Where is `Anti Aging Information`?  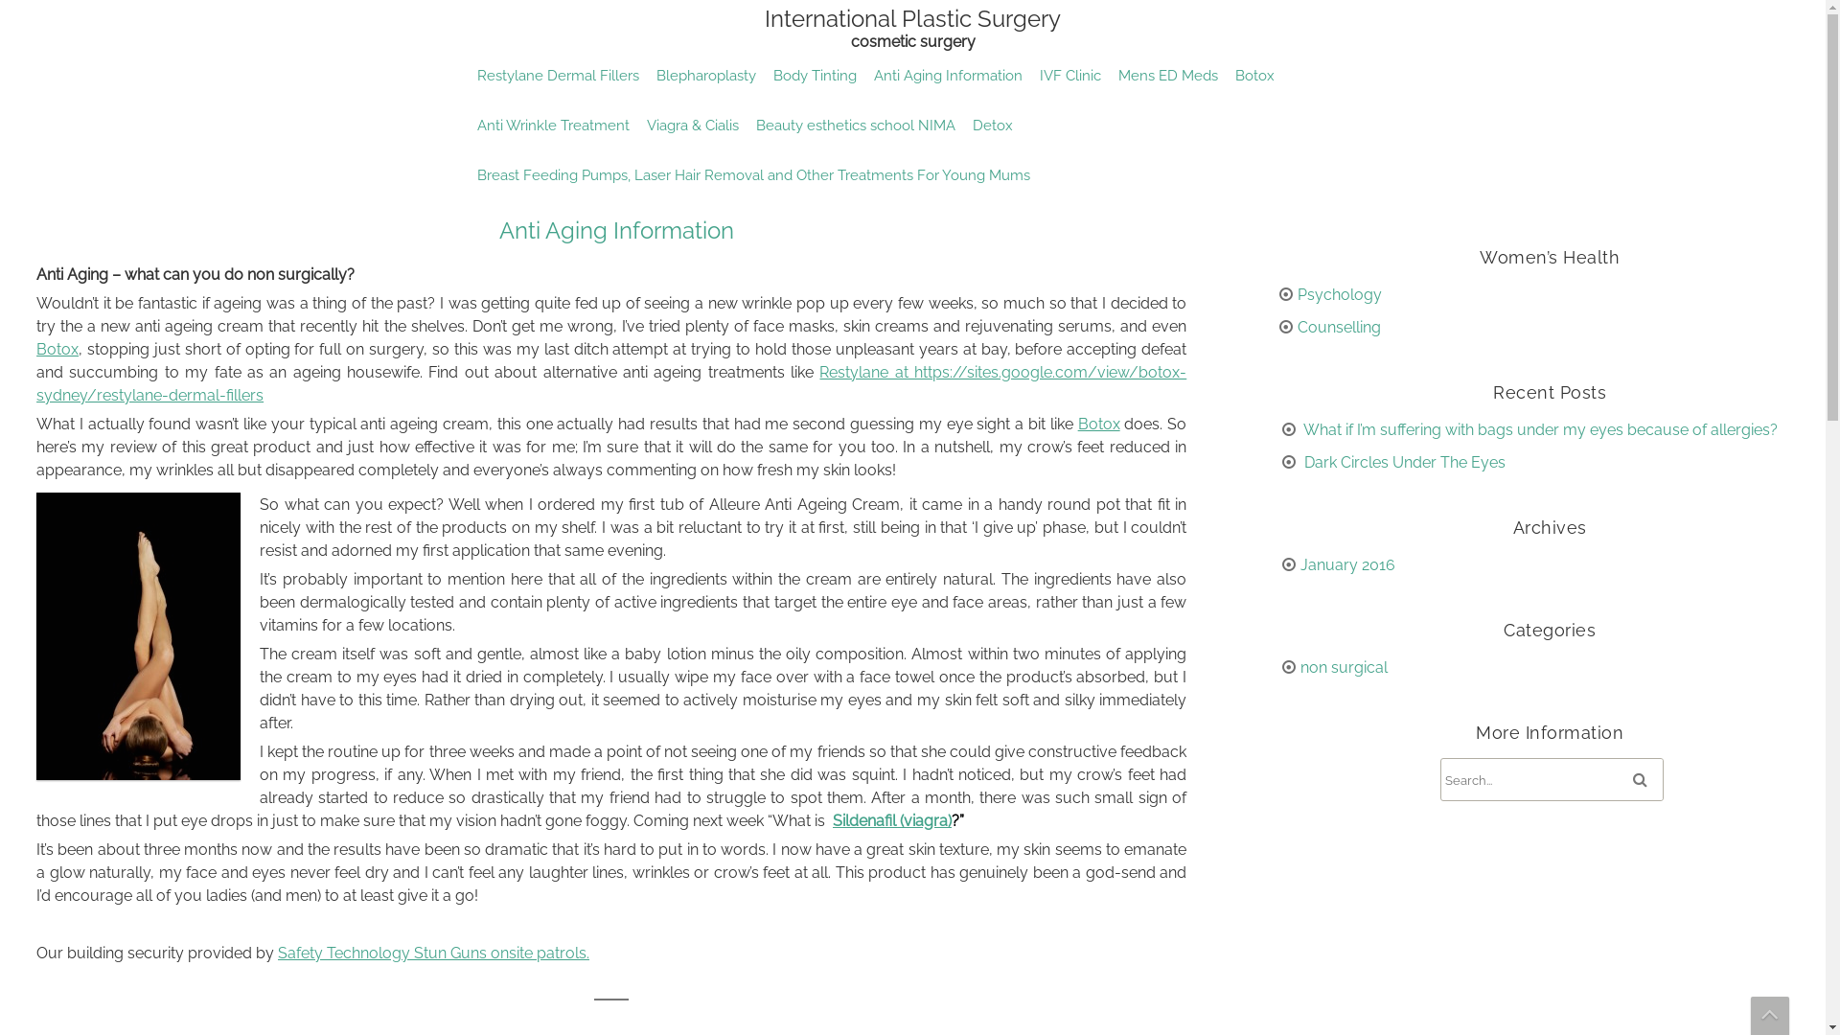 Anti Aging Information is located at coordinates (947, 76).